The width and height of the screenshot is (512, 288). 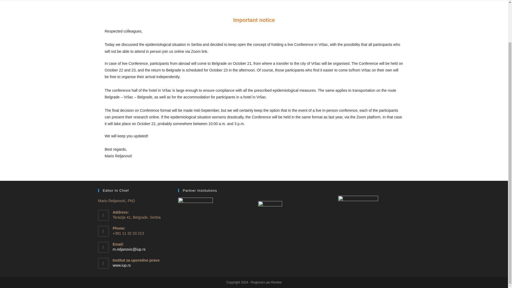 What do you see at coordinates (180, 1) in the screenshot?
I see `CONFERENCE` at bounding box center [180, 1].